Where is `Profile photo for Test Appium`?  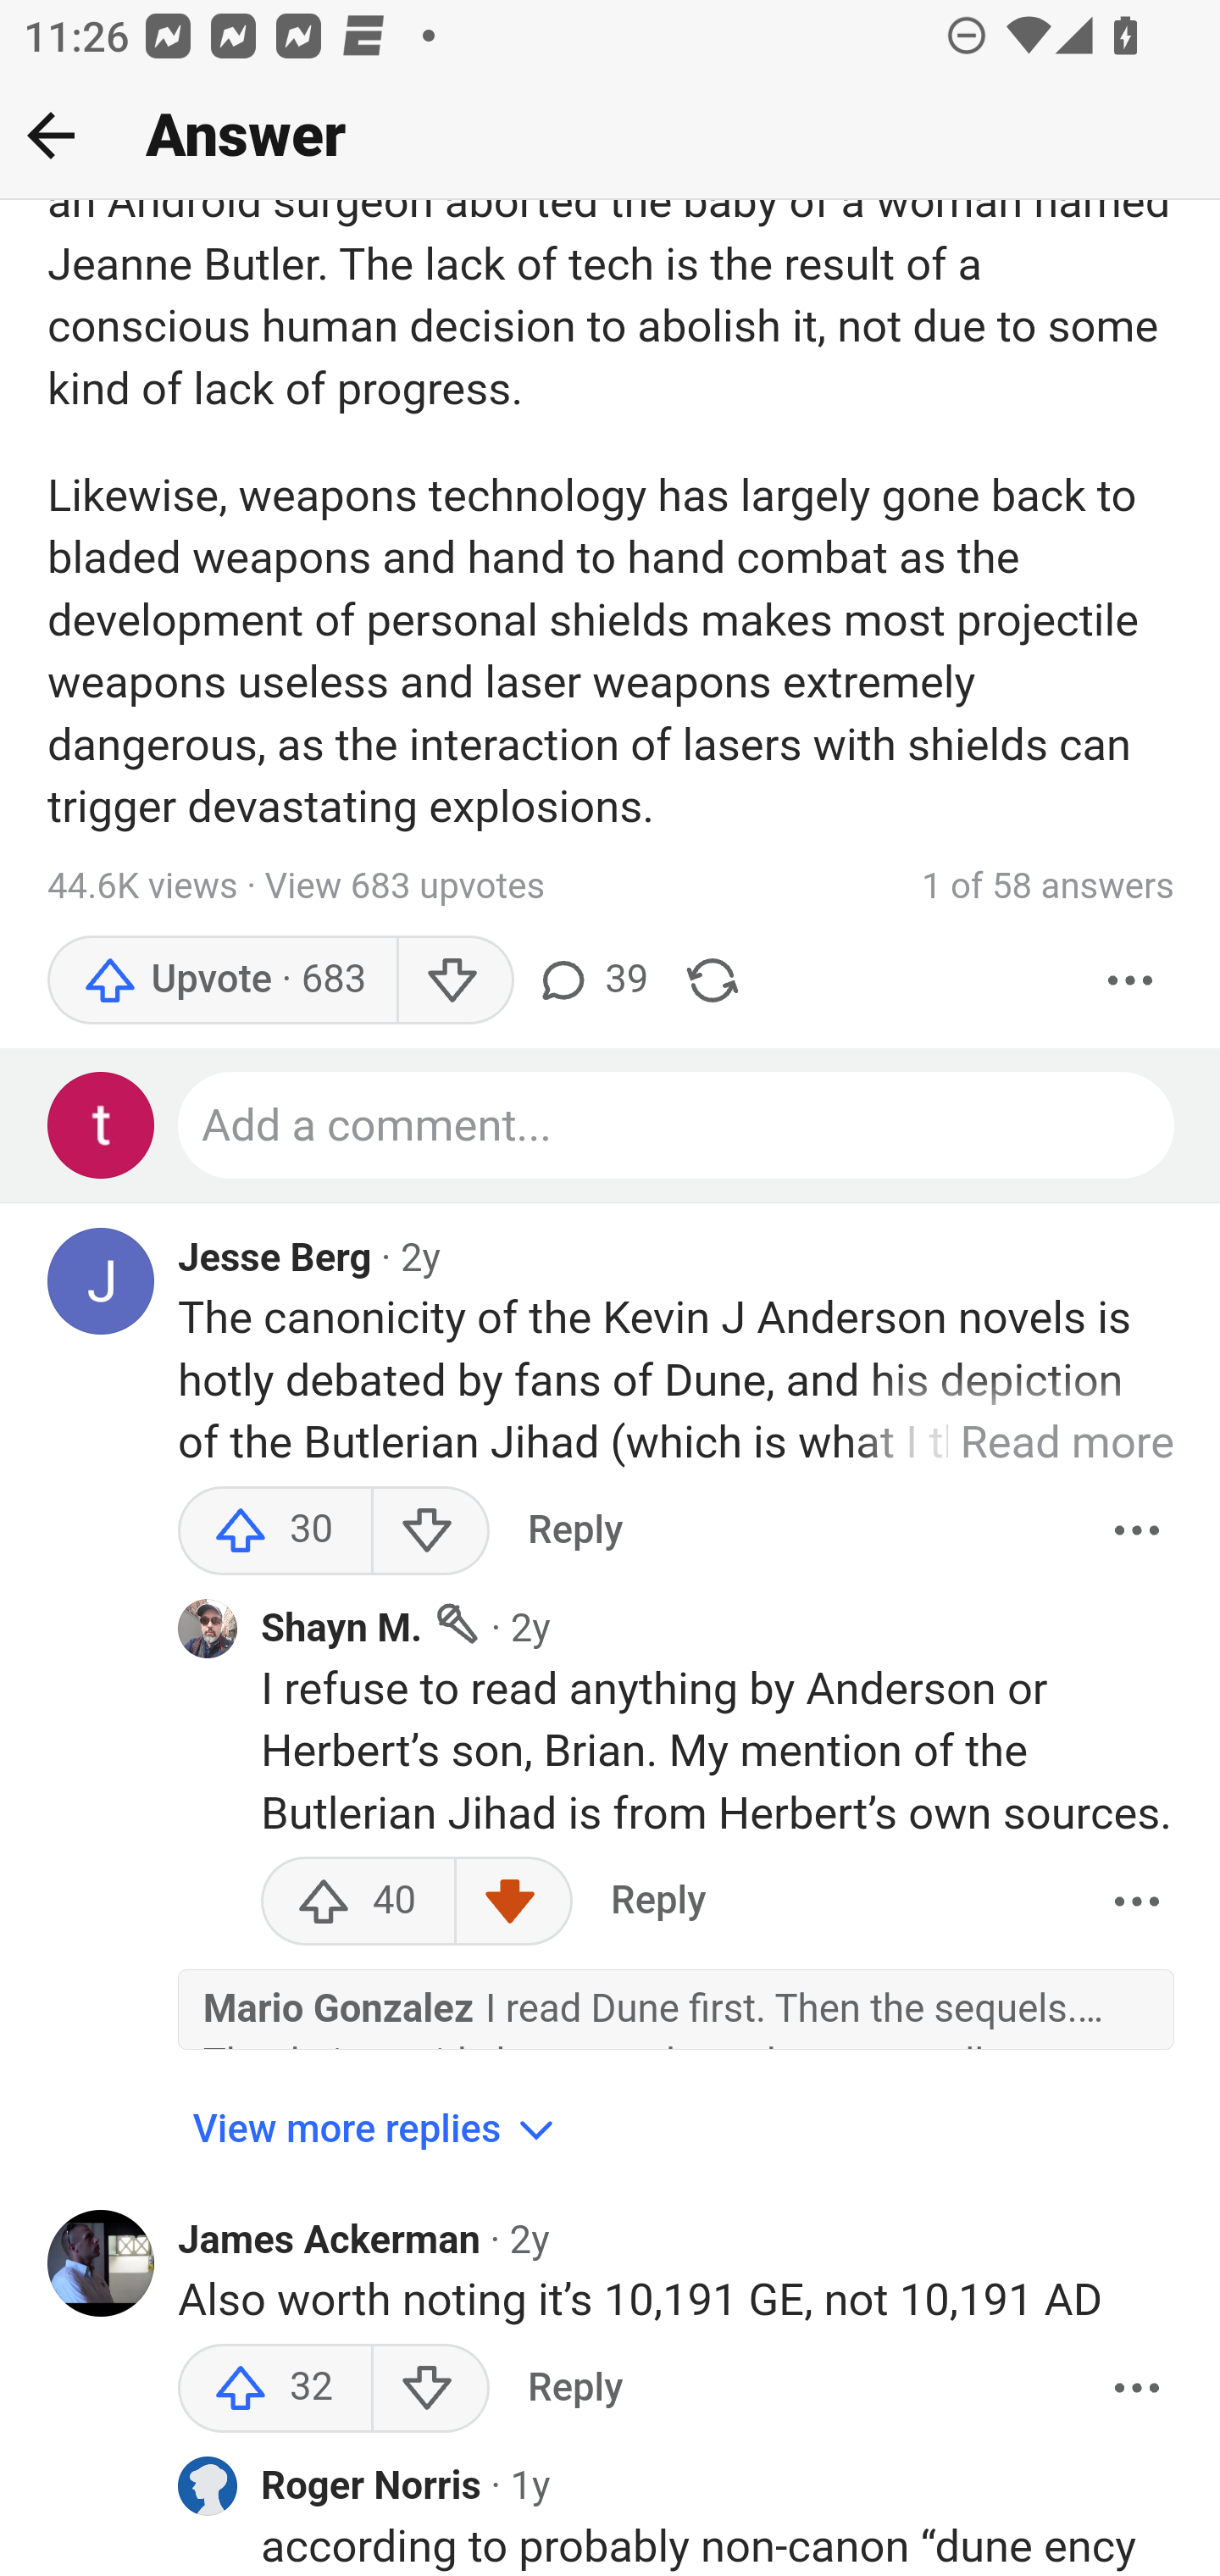
Profile photo for Test Appium is located at coordinates (102, 1127).